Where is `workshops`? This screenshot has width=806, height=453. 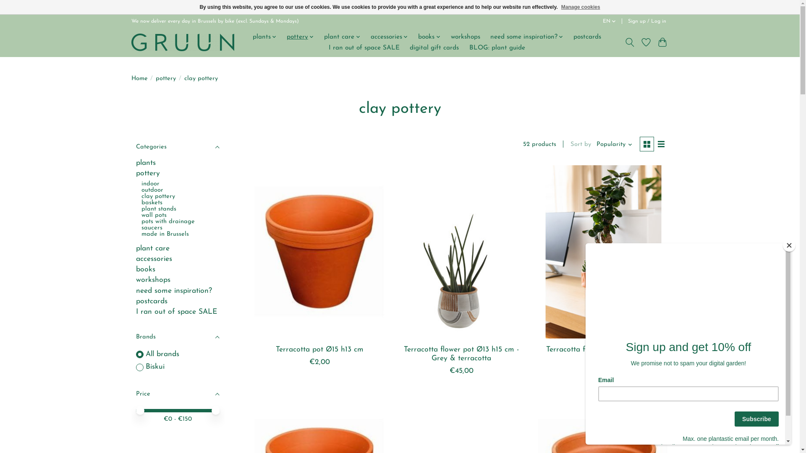
workshops is located at coordinates (153, 280).